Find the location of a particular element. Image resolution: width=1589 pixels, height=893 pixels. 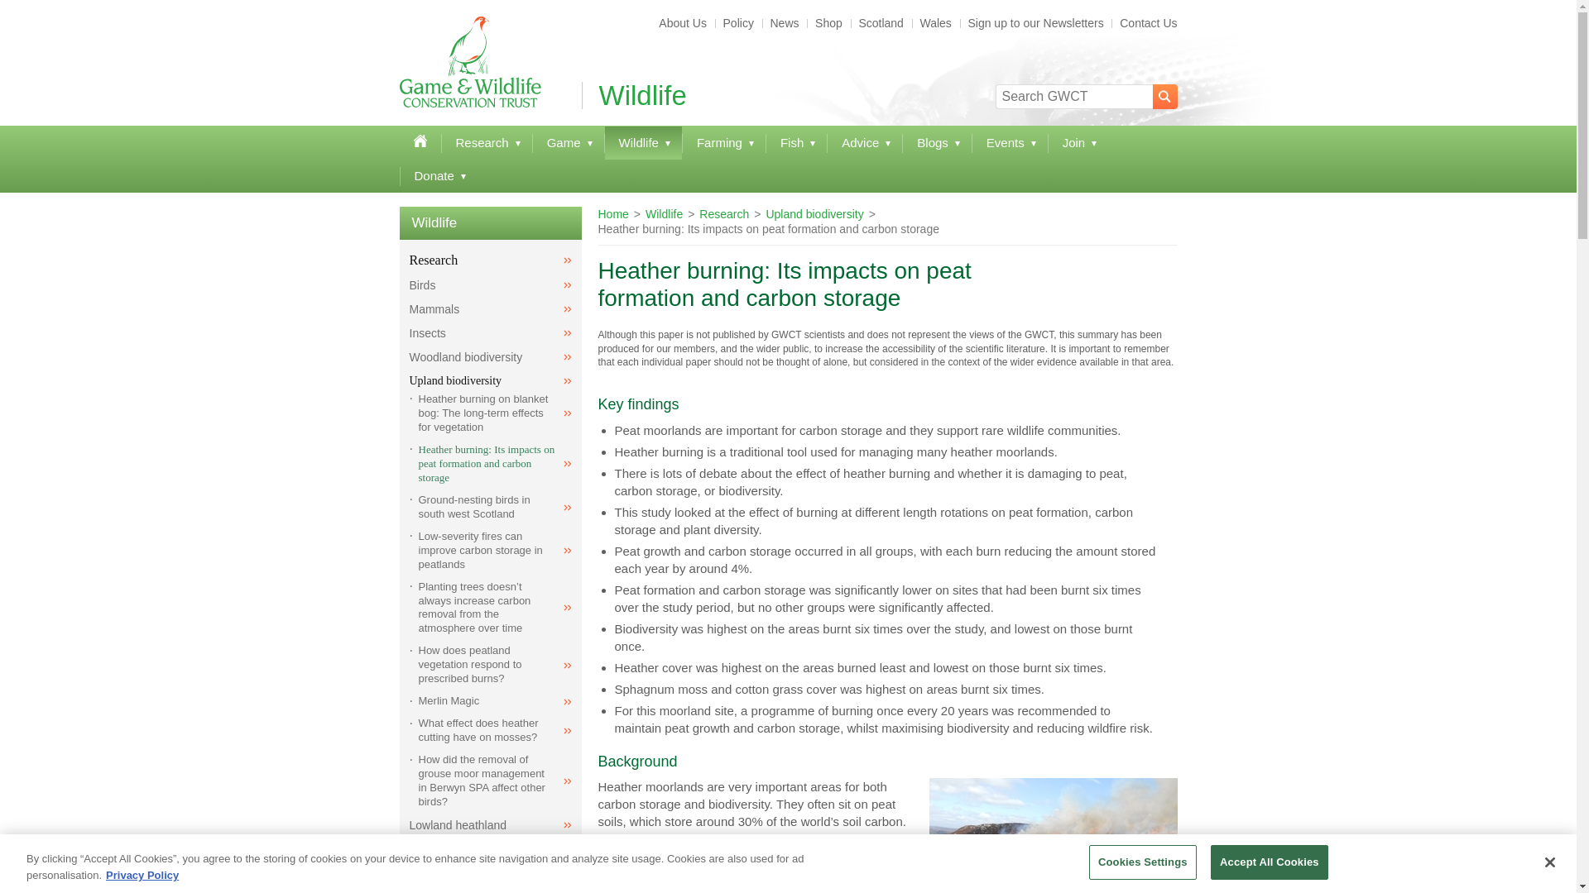

Scotland is located at coordinates (881, 23).